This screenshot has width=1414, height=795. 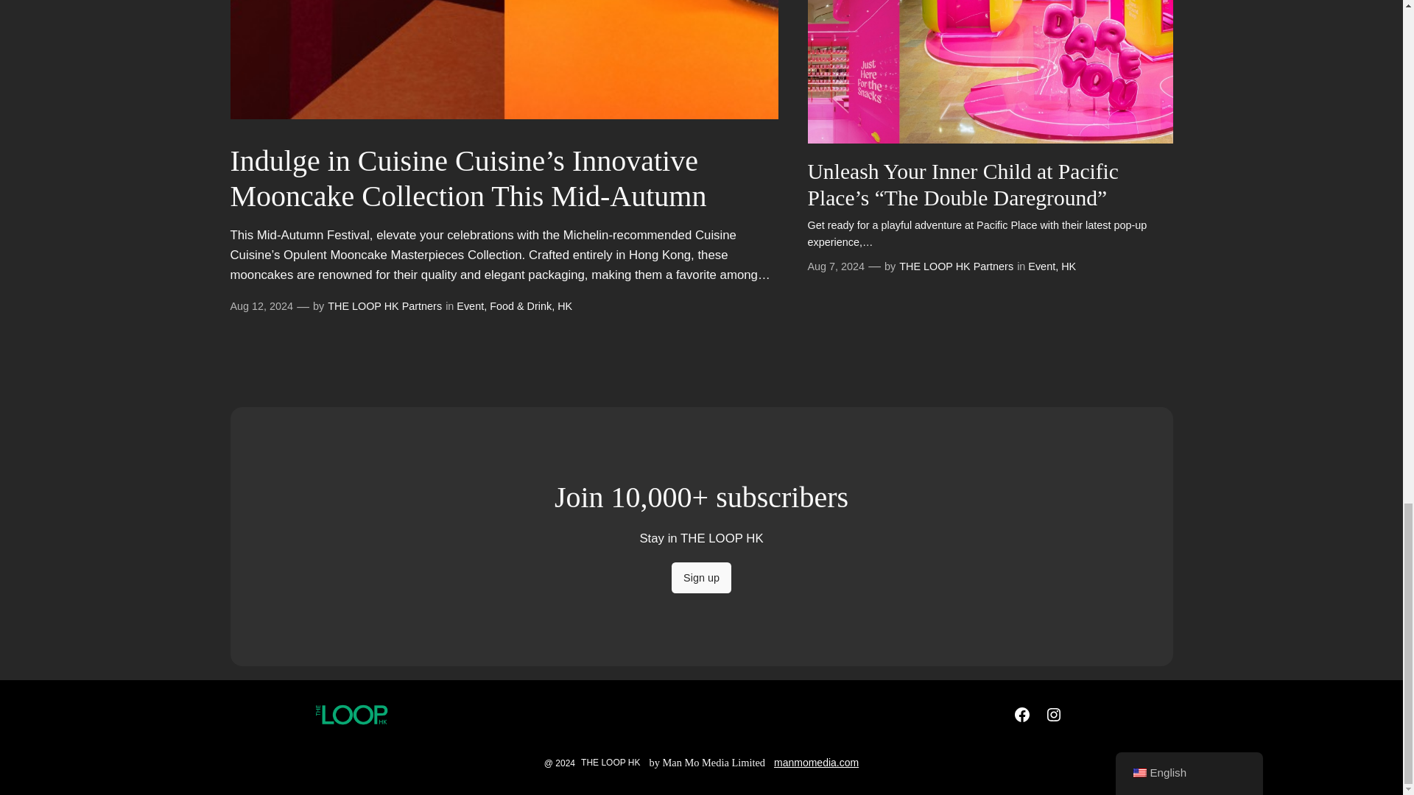 What do you see at coordinates (1069, 266) in the screenshot?
I see `HK` at bounding box center [1069, 266].